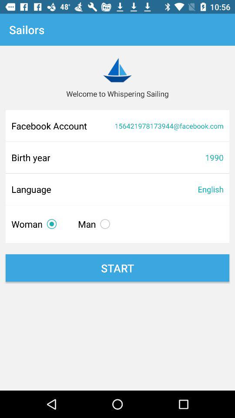 This screenshot has height=418, width=235. Describe the element at coordinates (36, 224) in the screenshot. I see `launch the woman item` at that location.